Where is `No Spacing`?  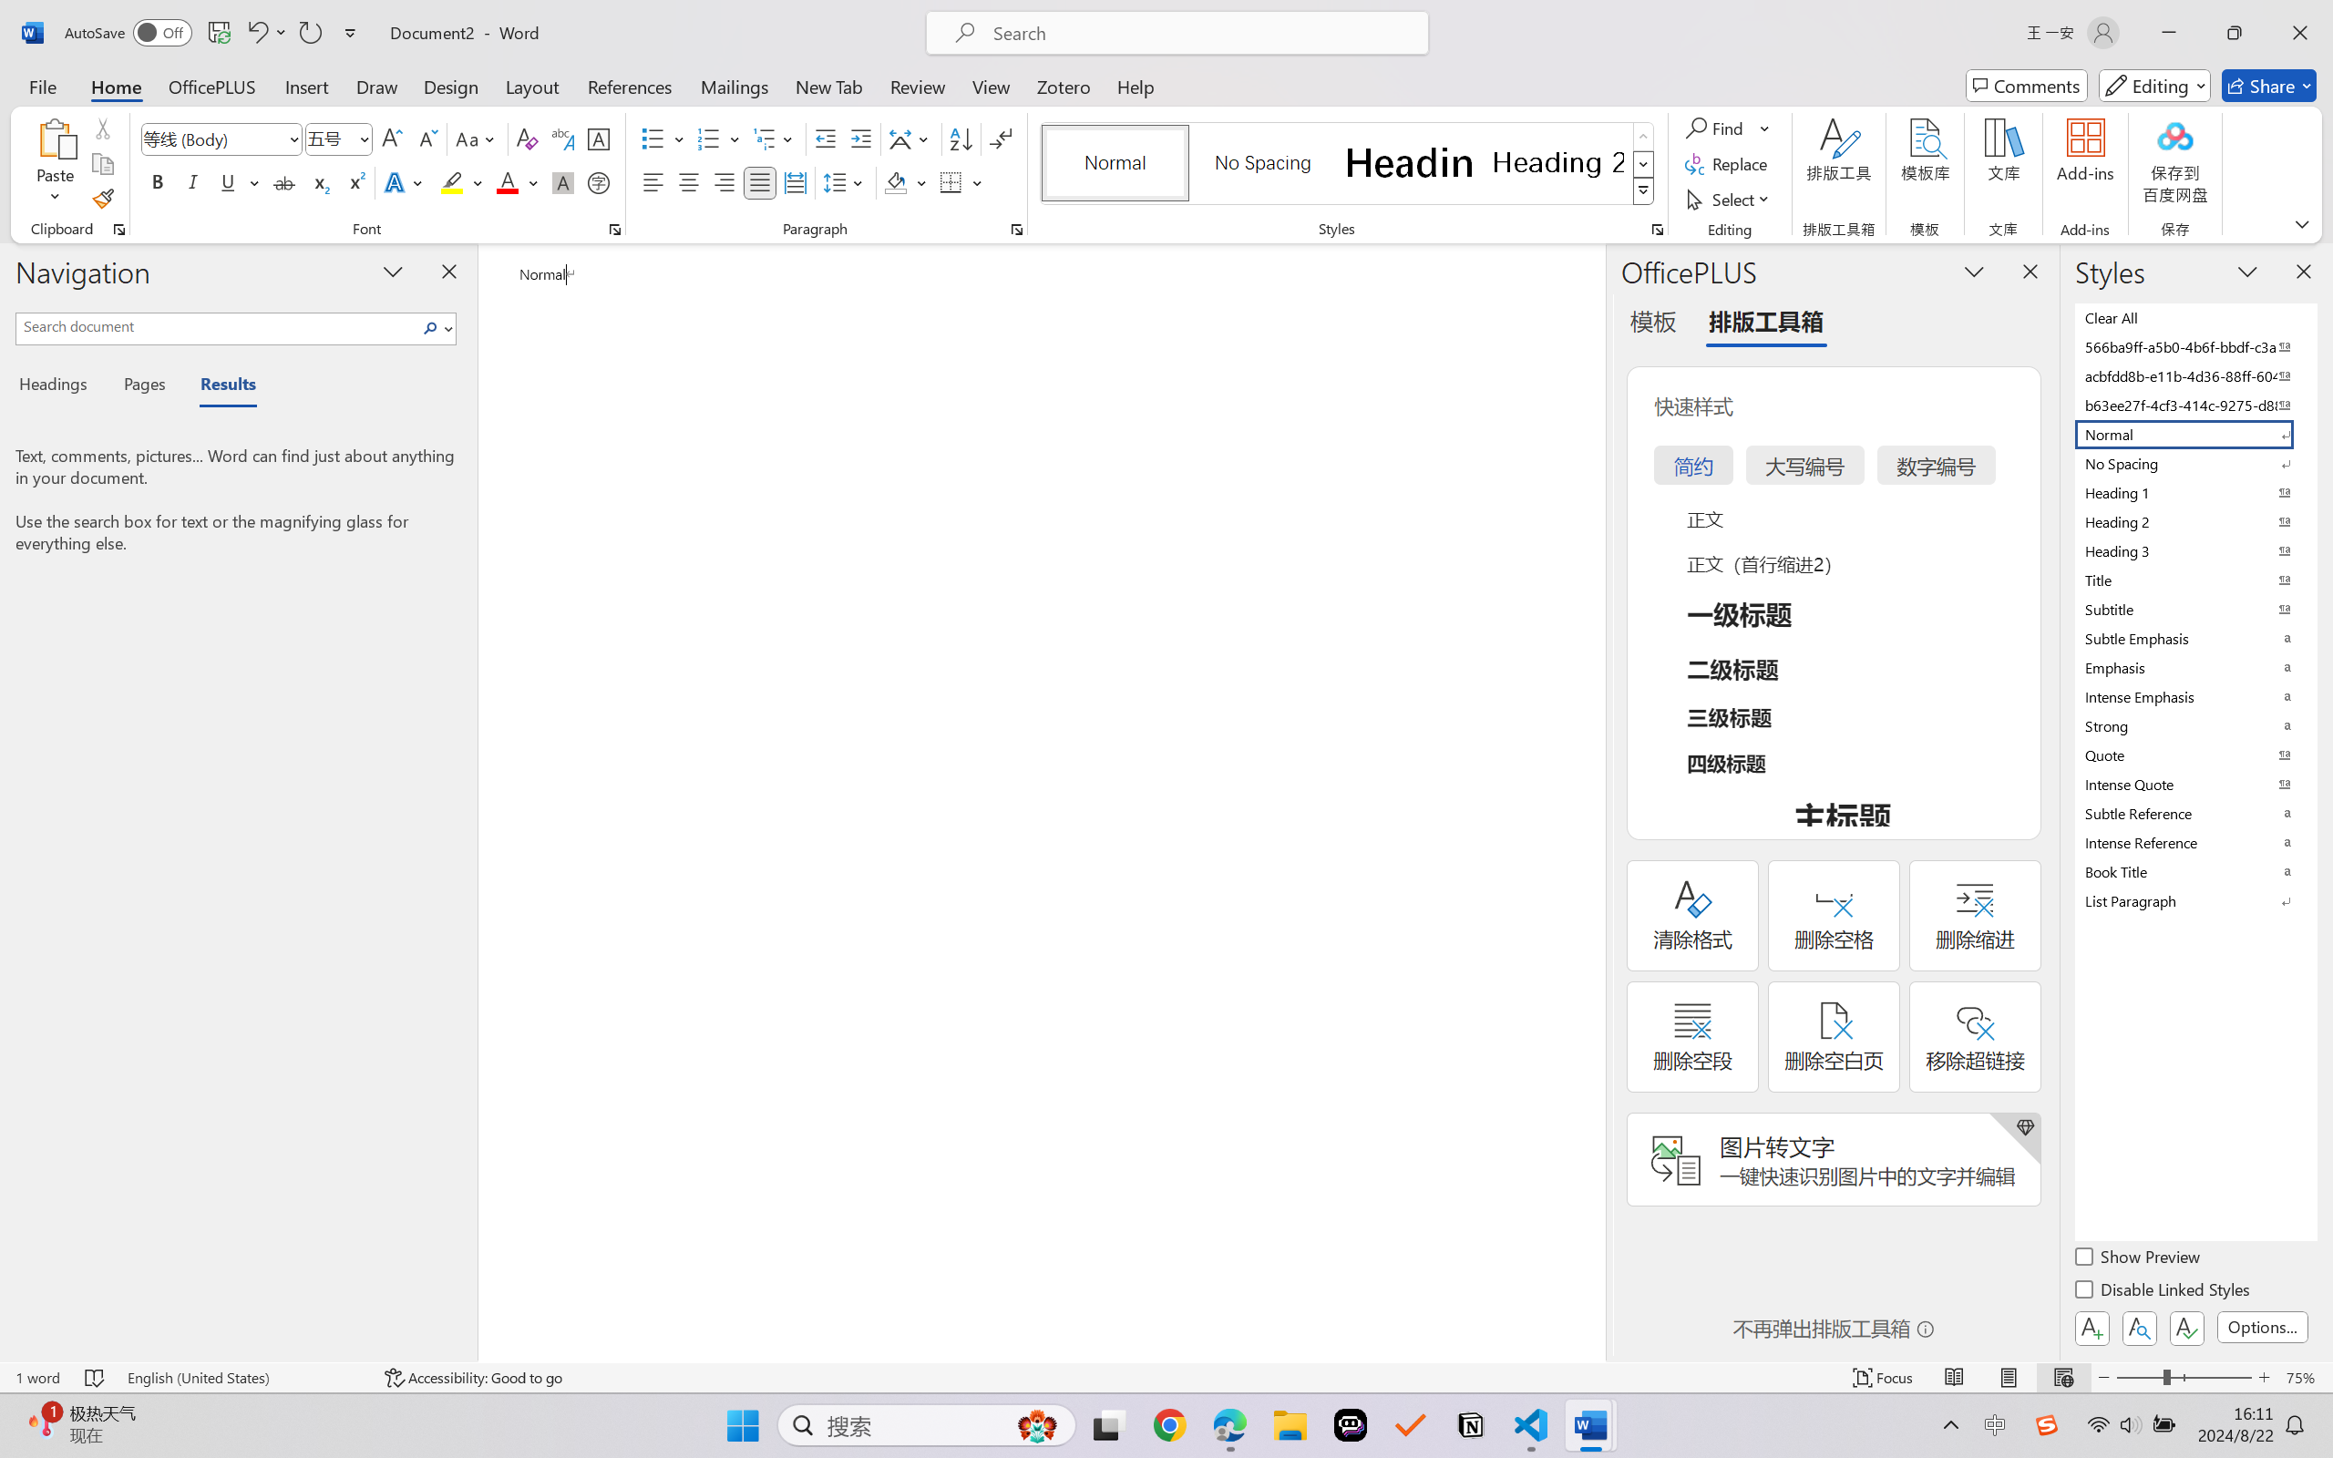
No Spacing is located at coordinates (2194, 463).